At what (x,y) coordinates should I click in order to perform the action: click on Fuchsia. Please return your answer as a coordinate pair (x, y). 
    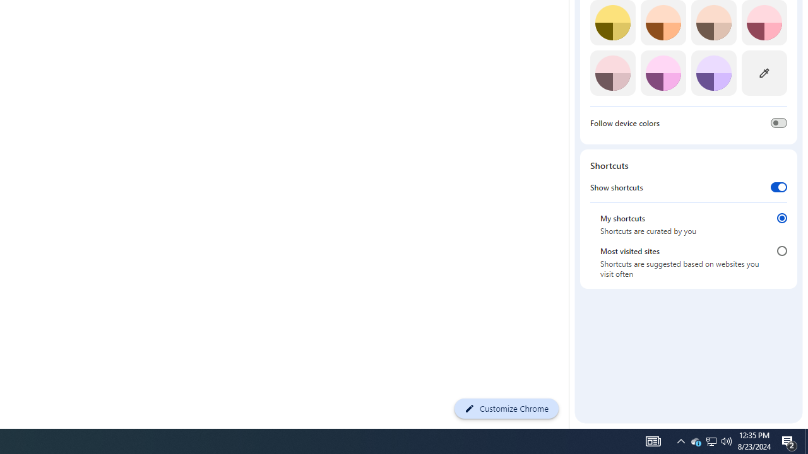
    Looking at the image, I should click on (663, 73).